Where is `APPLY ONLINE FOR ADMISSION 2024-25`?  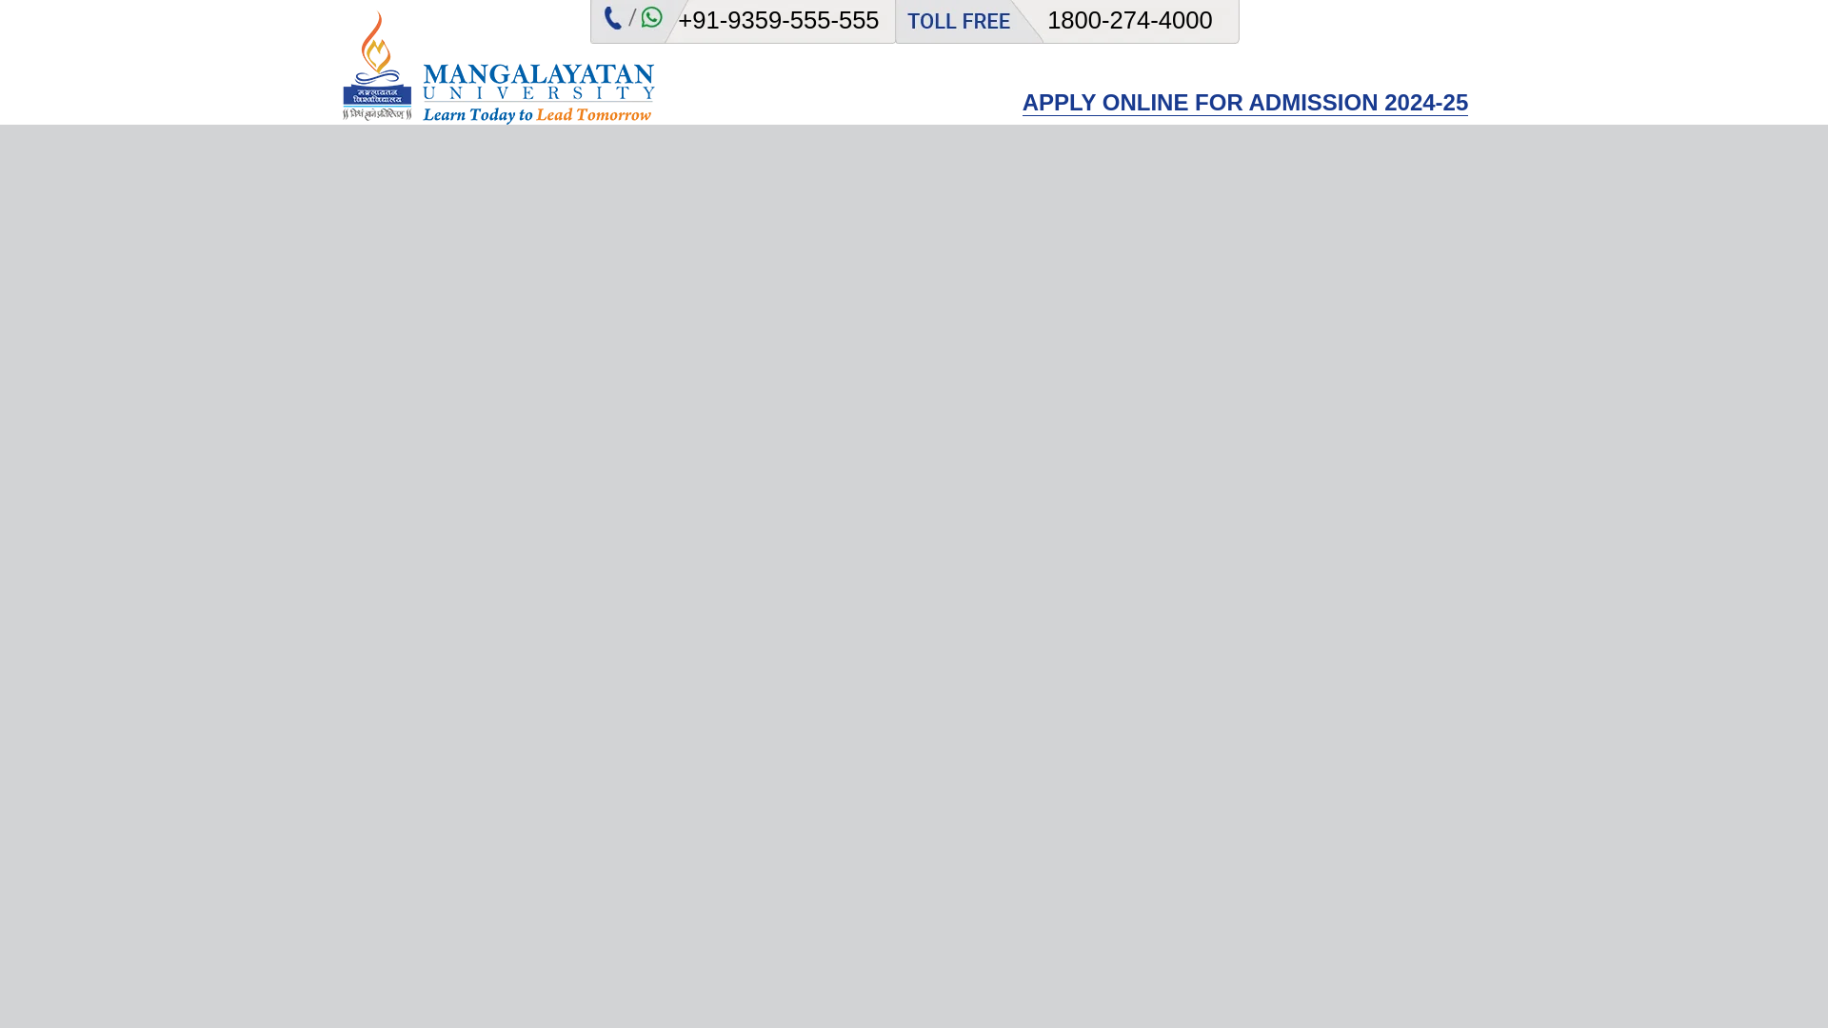 APPLY ONLINE FOR ADMISSION 2024-25 is located at coordinates (1245, 103).